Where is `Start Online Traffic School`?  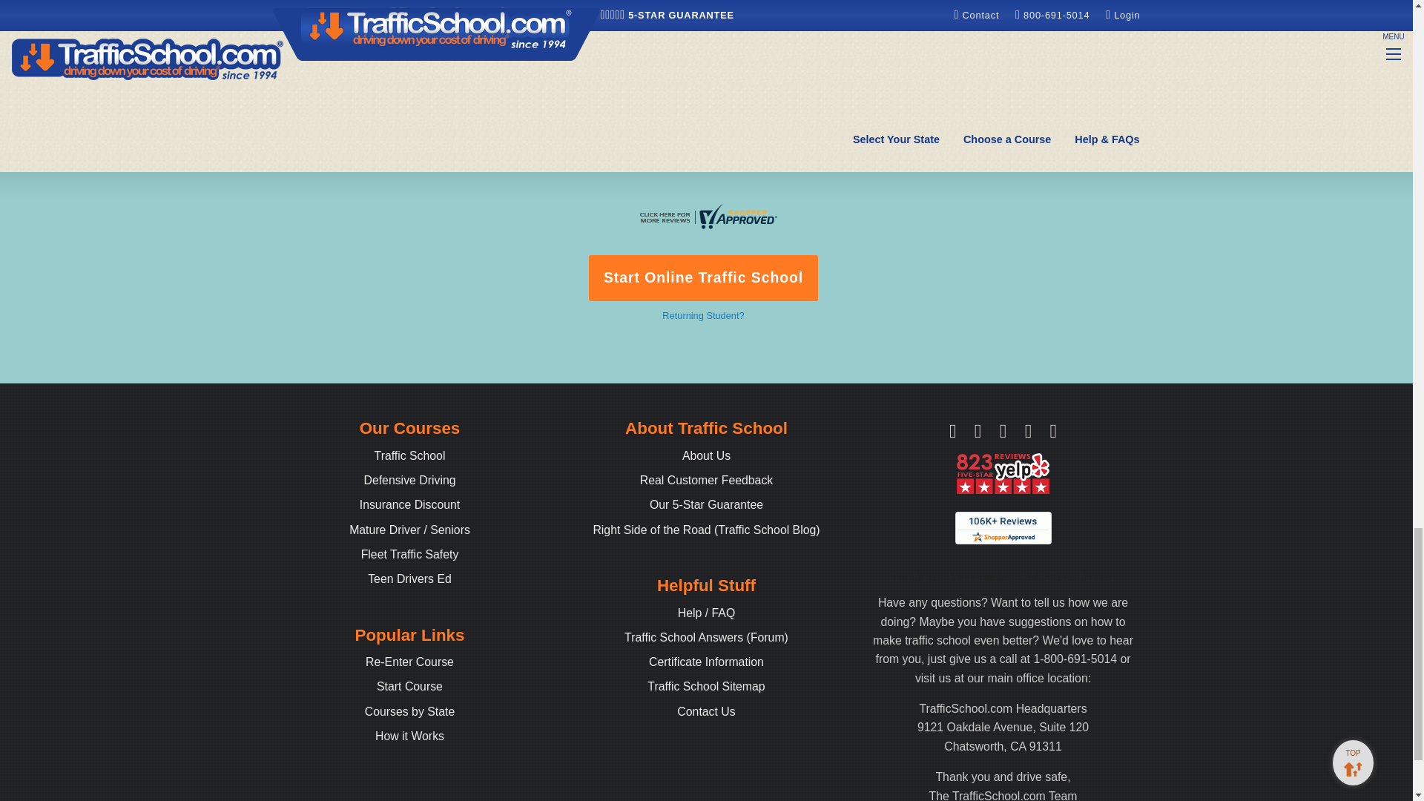
Start Online Traffic School is located at coordinates (704, 278).